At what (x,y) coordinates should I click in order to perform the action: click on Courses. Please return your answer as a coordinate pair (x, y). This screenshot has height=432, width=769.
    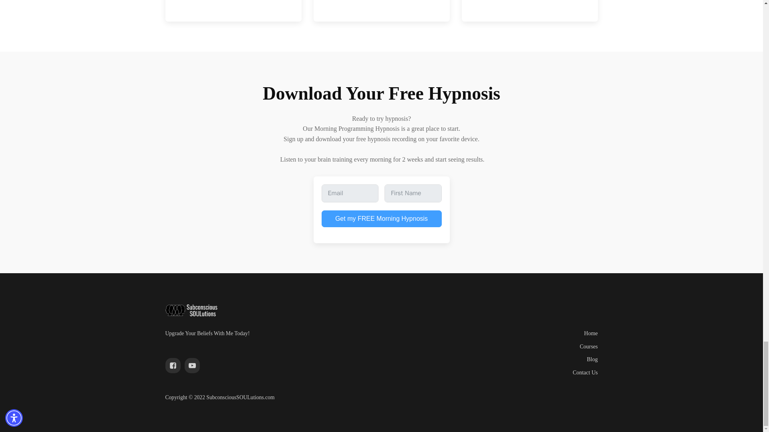
    Looking at the image, I should click on (588, 347).